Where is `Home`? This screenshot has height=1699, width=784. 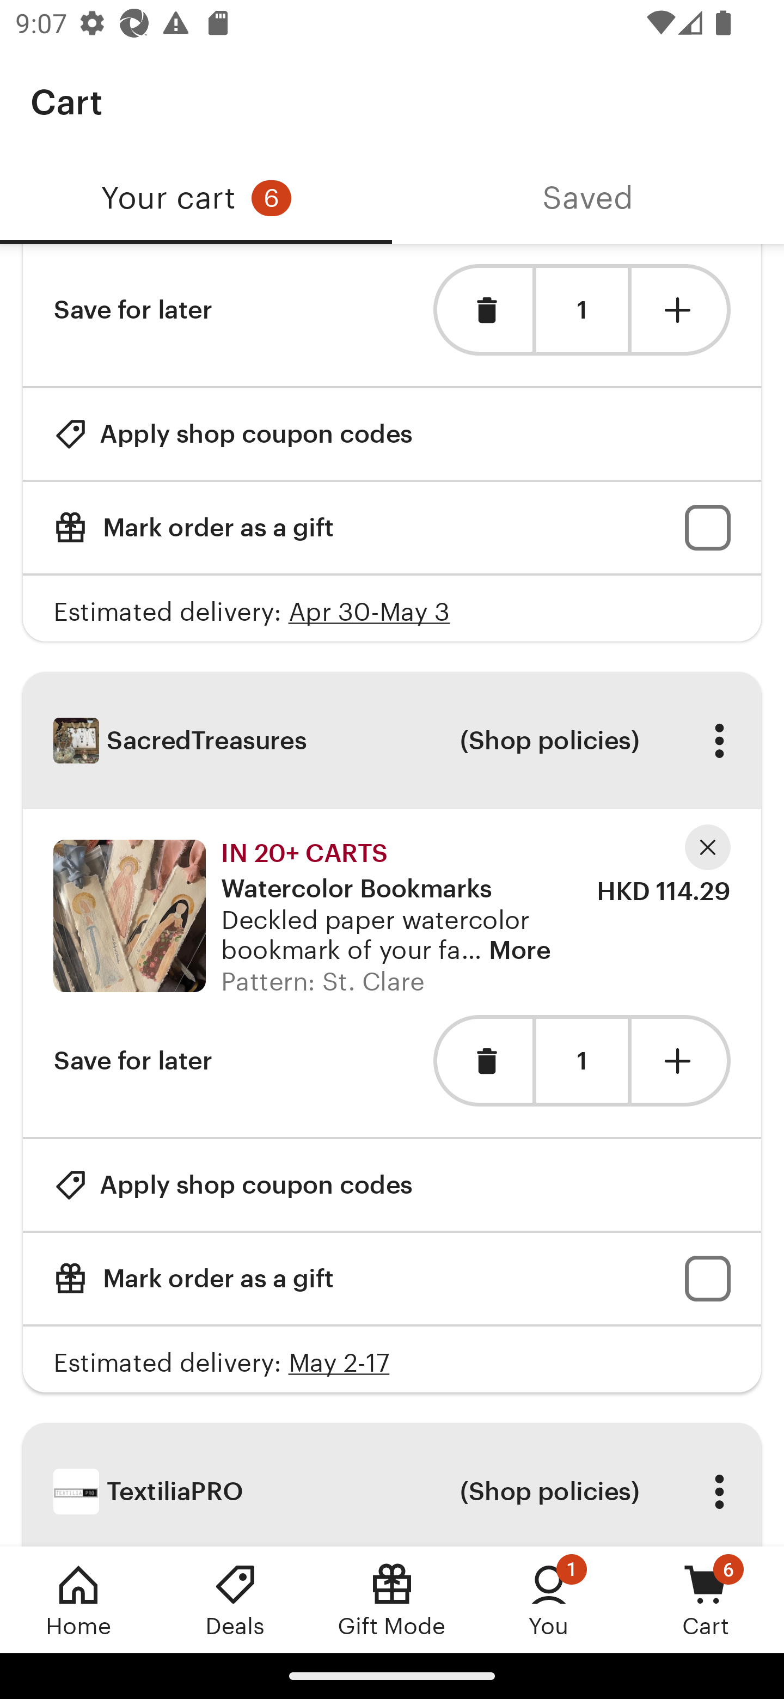 Home is located at coordinates (78, 1599).